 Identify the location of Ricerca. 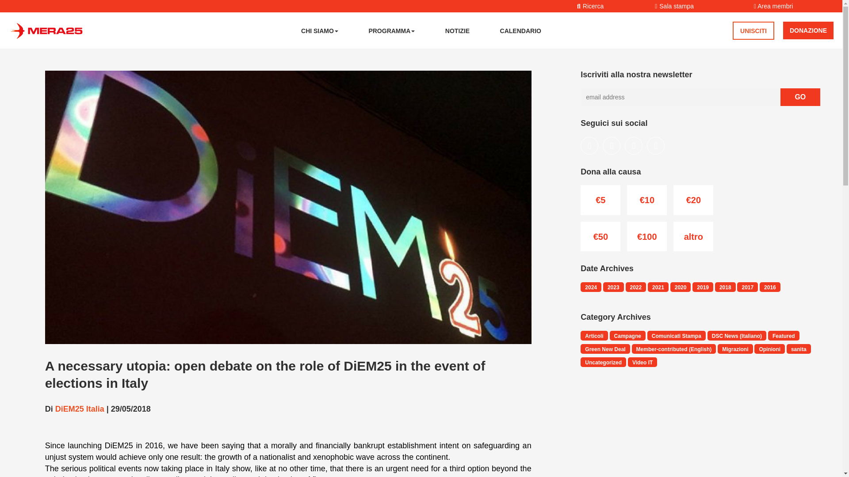
(586, 5).